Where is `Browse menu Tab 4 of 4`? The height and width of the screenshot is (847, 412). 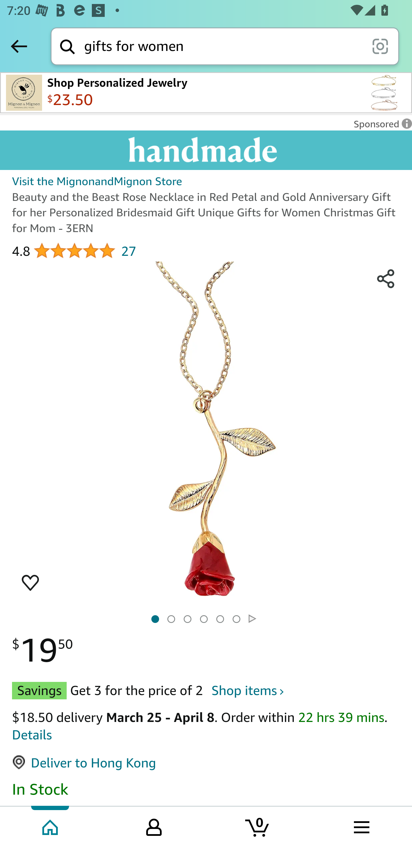 Browse menu Tab 4 of 4 is located at coordinates (361, 826).